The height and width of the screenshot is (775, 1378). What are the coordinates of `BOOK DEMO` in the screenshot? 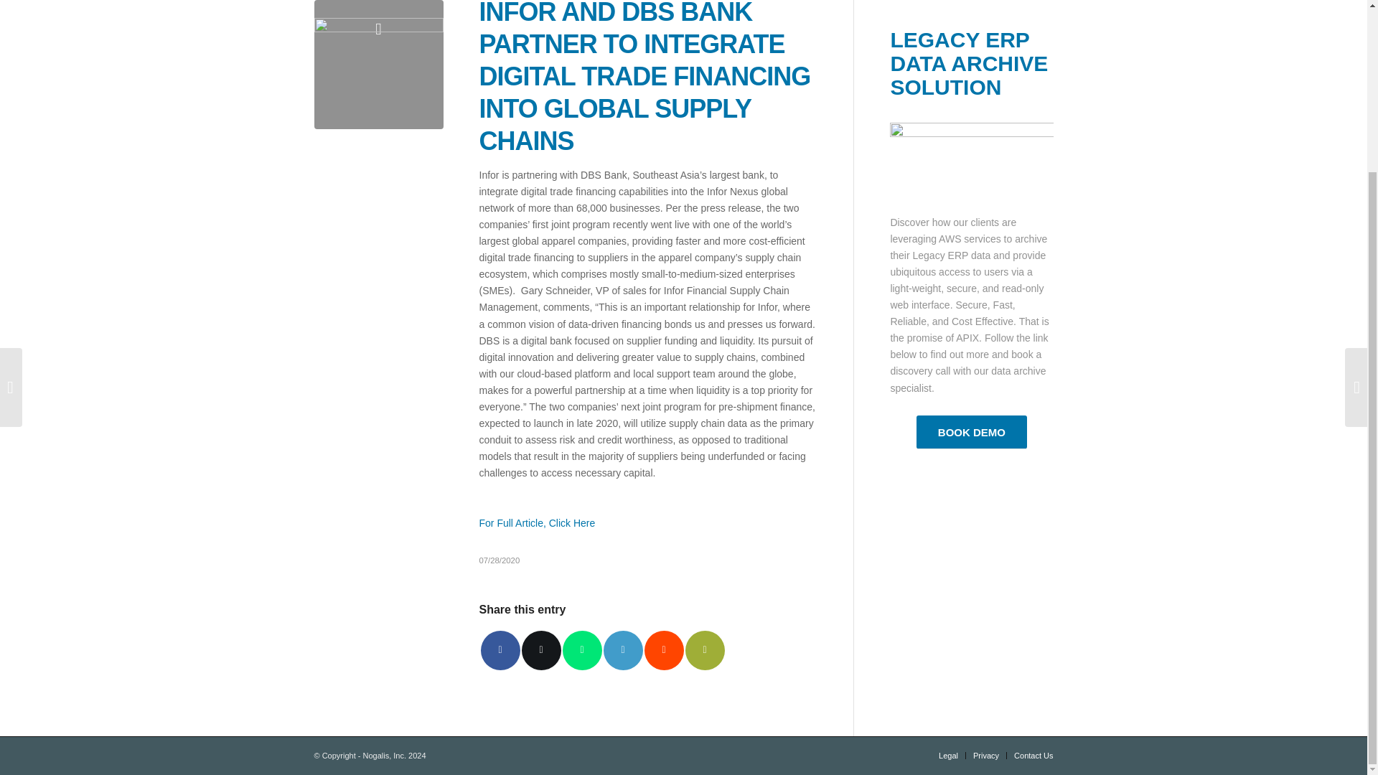 It's located at (971, 432).